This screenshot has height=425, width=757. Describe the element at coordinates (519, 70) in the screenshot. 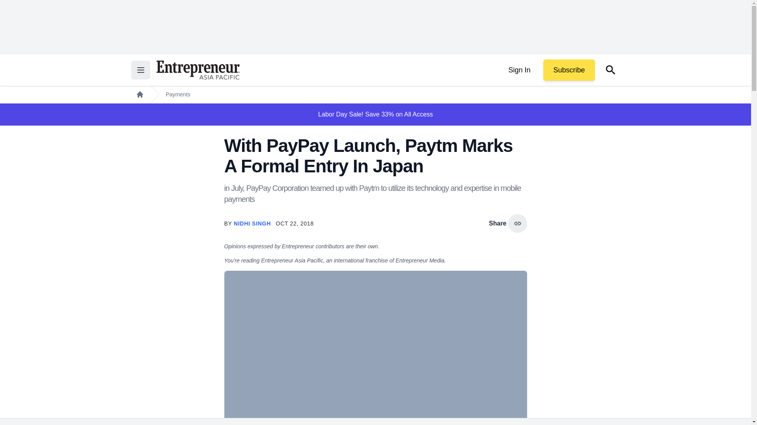

I see `Sign In` at that location.